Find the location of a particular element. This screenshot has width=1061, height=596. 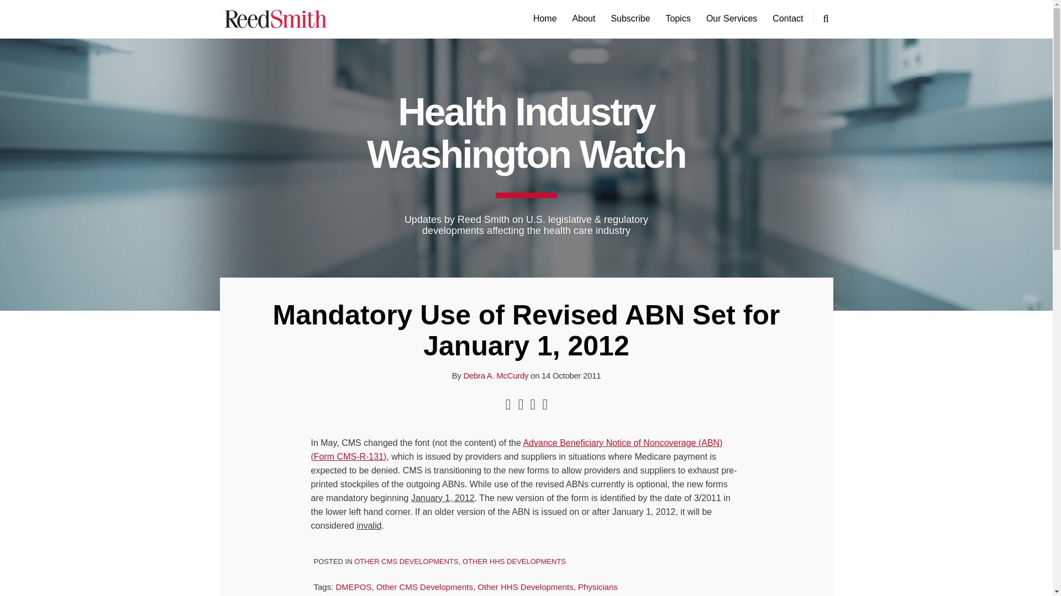

Contact is located at coordinates (787, 19).